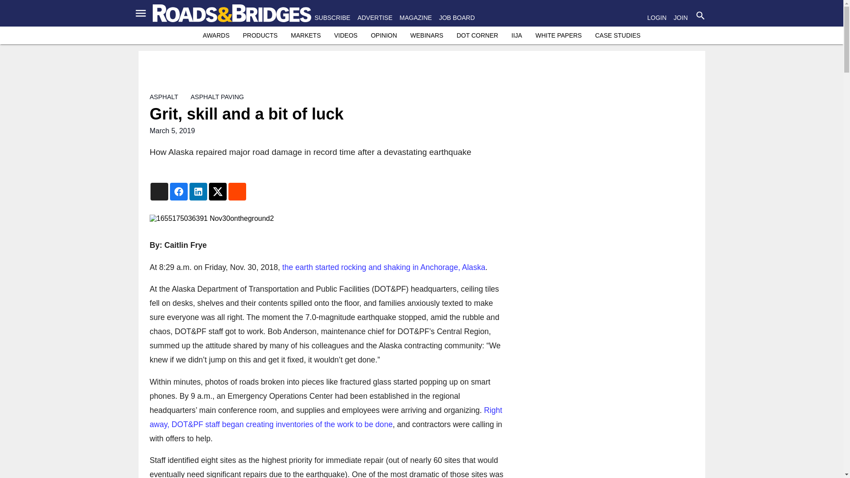 The height and width of the screenshot is (478, 850). I want to click on VIDEOS, so click(346, 35).